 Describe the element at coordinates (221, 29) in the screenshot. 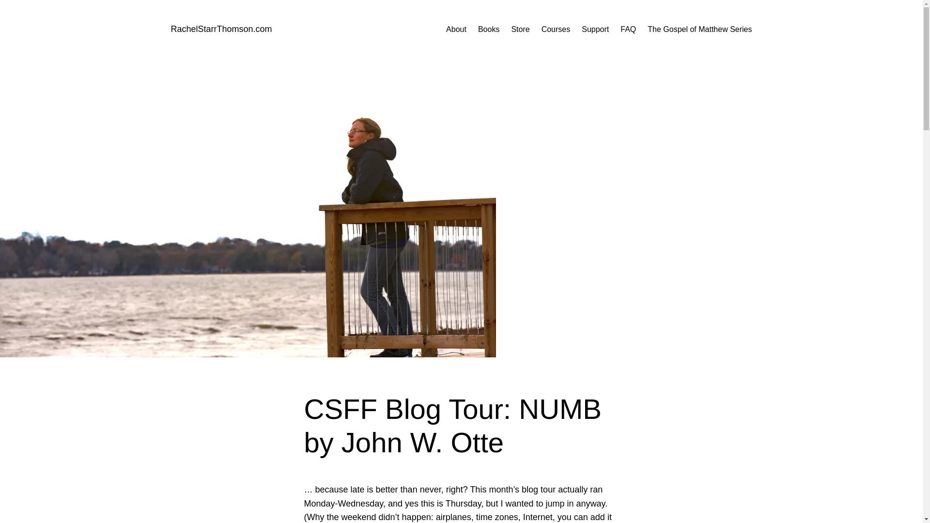

I see `RachelStarrThomson.com` at that location.